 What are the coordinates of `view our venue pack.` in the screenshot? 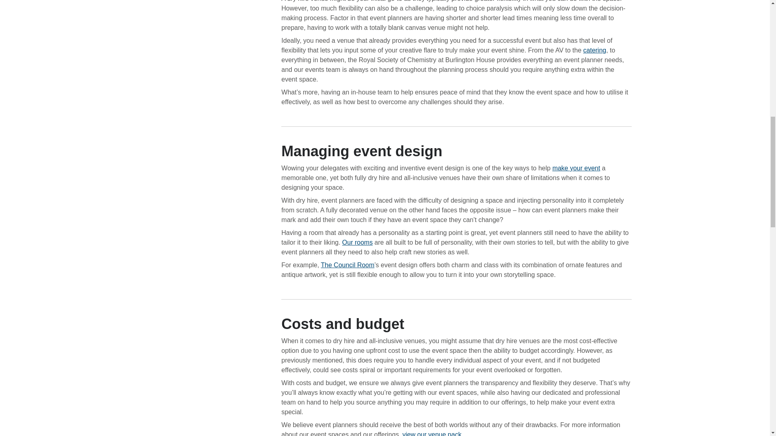 It's located at (433, 434).